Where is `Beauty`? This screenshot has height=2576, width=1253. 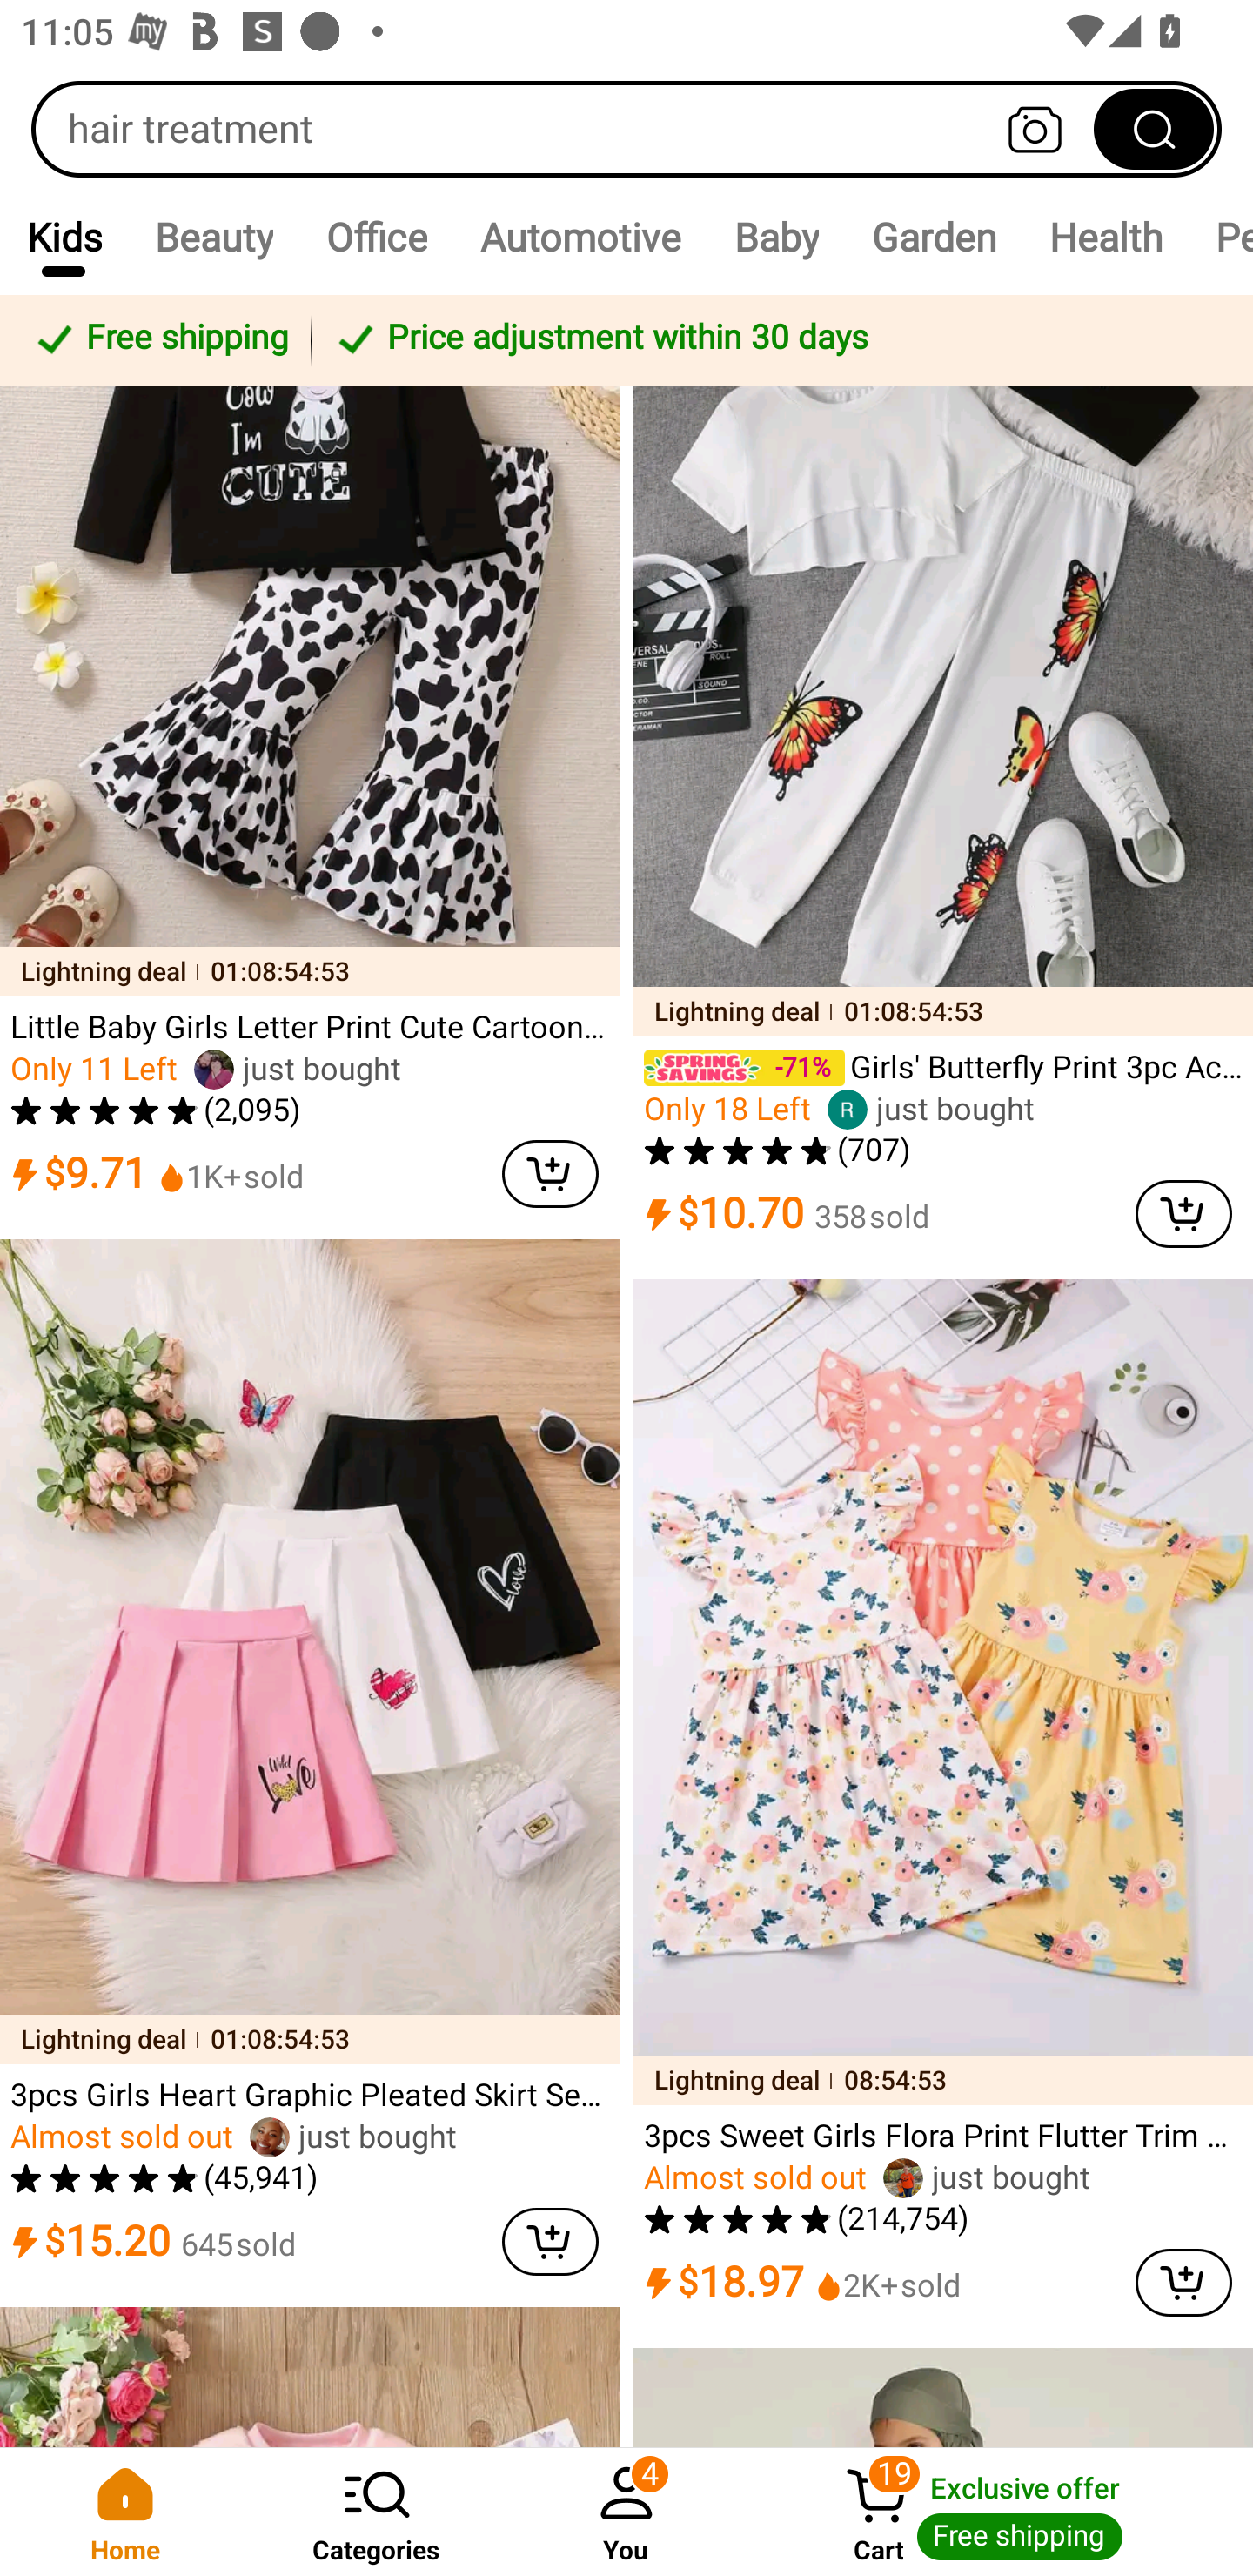
Beauty is located at coordinates (213, 237).